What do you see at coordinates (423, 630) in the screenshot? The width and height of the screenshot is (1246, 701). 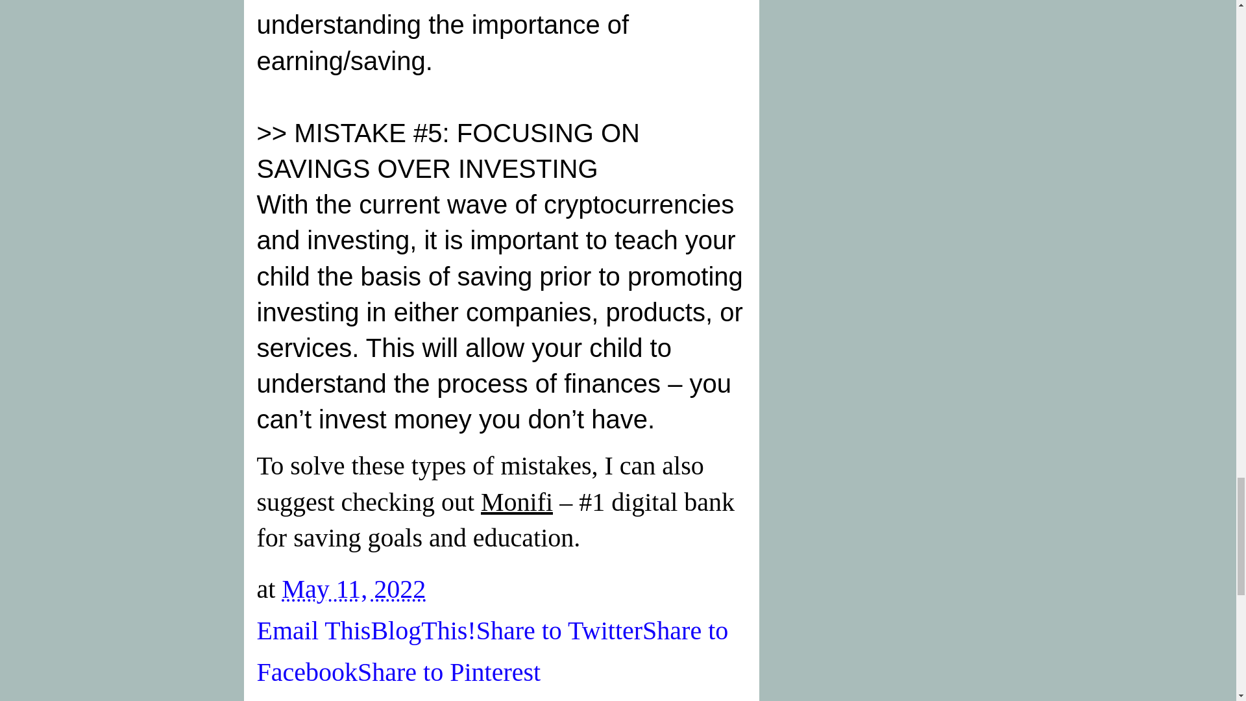 I see `BlogThis!` at bounding box center [423, 630].